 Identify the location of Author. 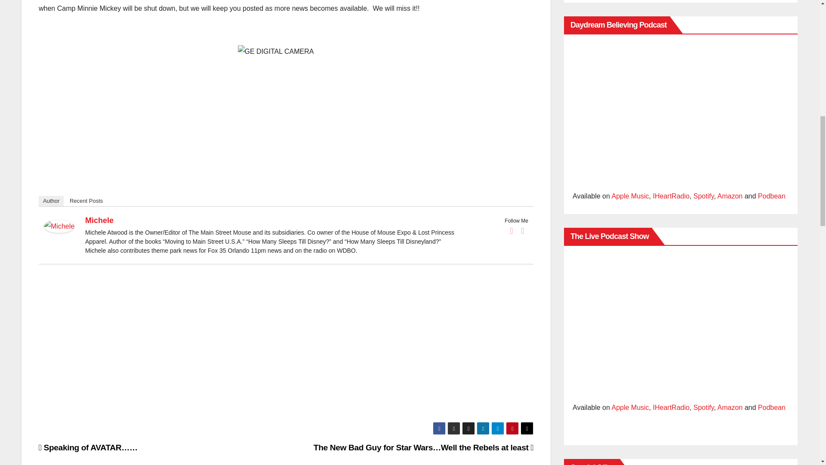
(51, 201).